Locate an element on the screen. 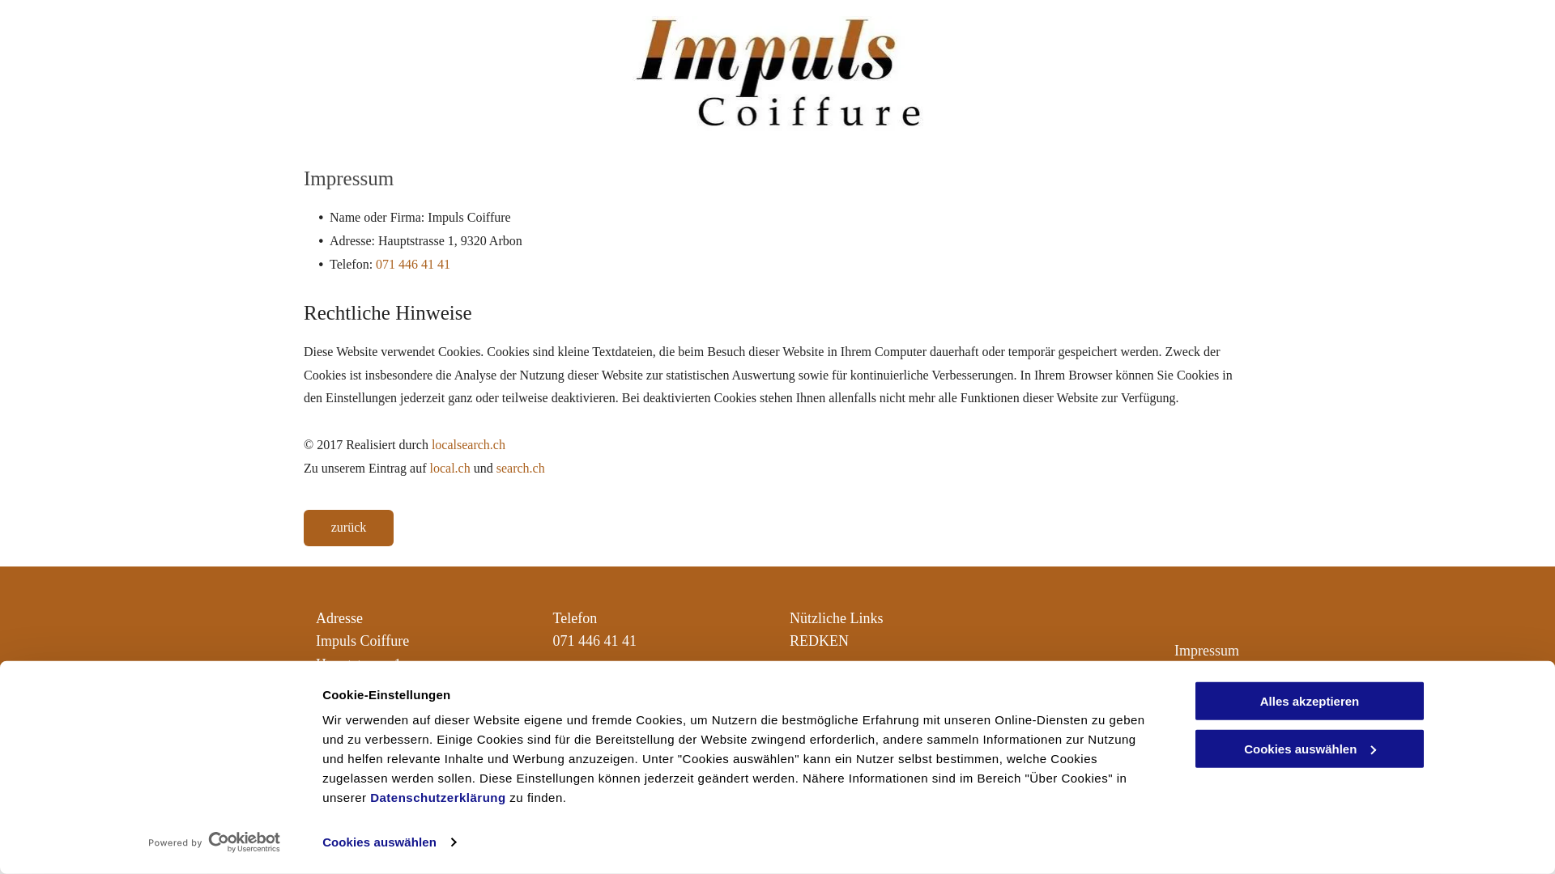 The image size is (1555, 874). Impressum is located at coordinates (1207, 651).